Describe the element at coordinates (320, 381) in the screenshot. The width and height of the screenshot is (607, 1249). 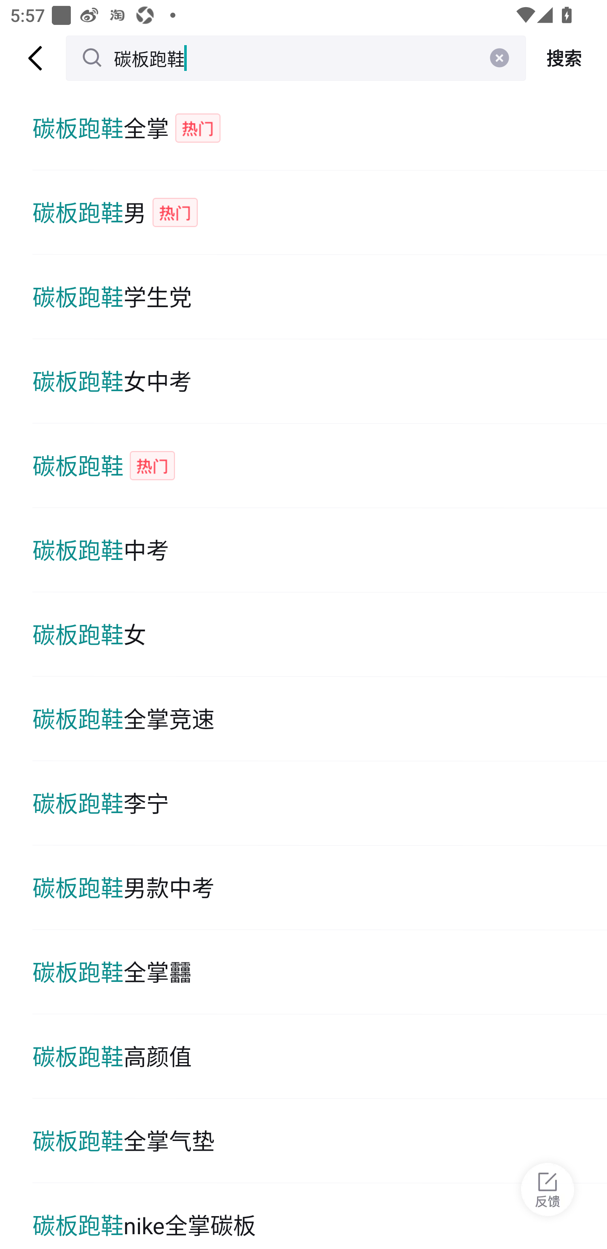
I see `碳板跑鞋女中考` at that location.